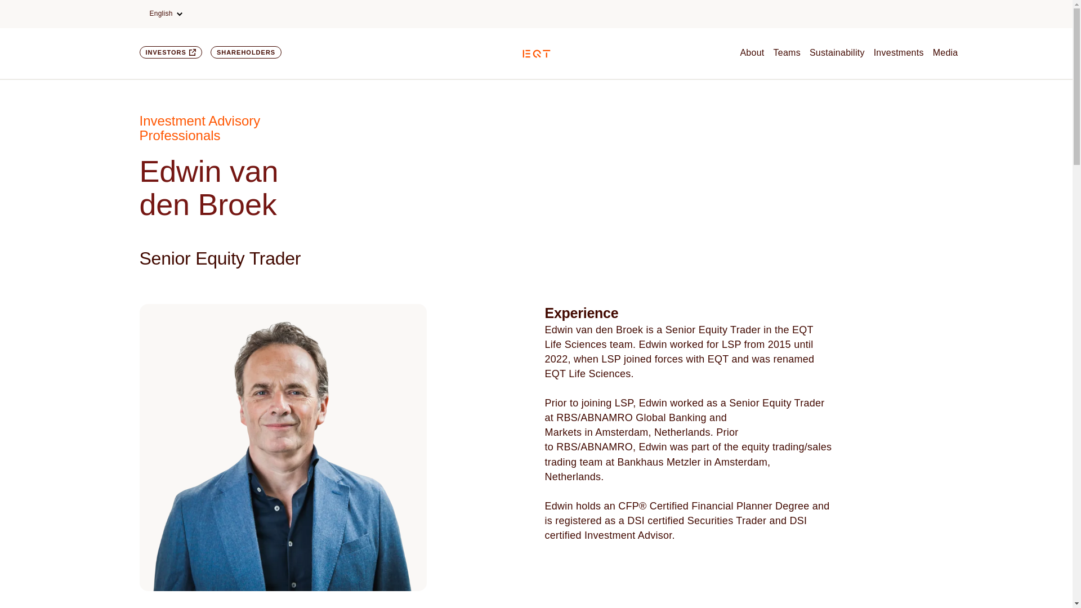  What do you see at coordinates (752, 53) in the screenshot?
I see `About` at bounding box center [752, 53].